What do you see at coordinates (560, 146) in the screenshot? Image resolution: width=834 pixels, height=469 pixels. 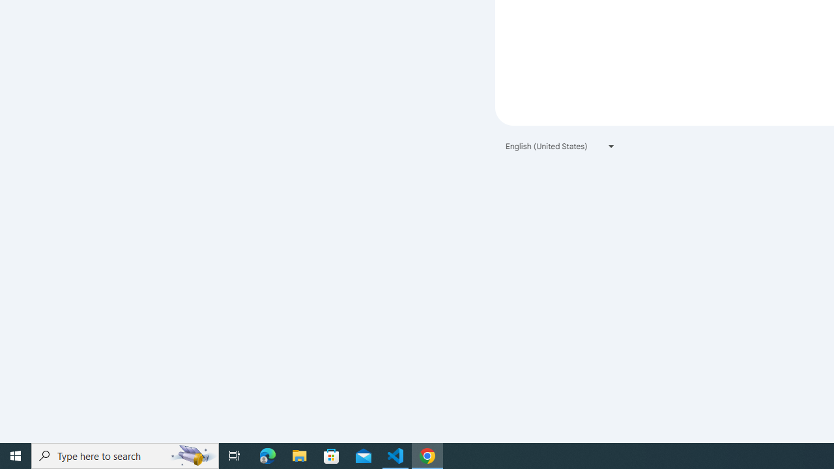 I see `English (United States)` at bounding box center [560, 146].